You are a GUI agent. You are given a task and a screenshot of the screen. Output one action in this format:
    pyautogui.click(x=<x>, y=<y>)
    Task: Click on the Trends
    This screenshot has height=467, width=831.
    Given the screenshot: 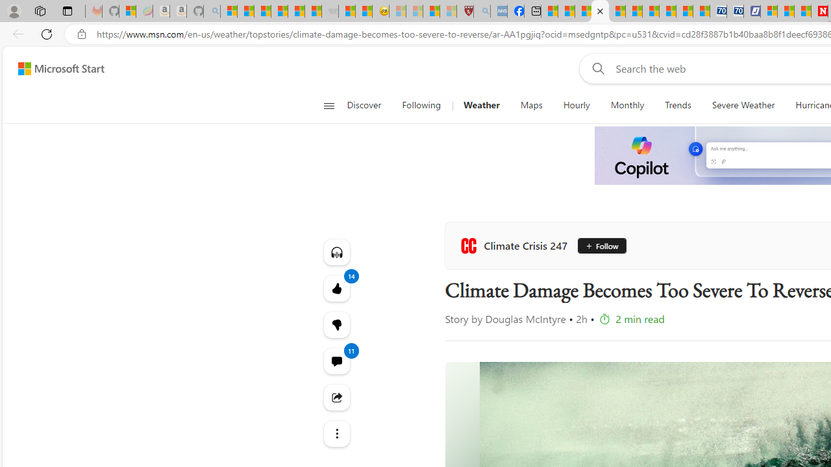 What is the action you would take?
    pyautogui.click(x=678, y=105)
    